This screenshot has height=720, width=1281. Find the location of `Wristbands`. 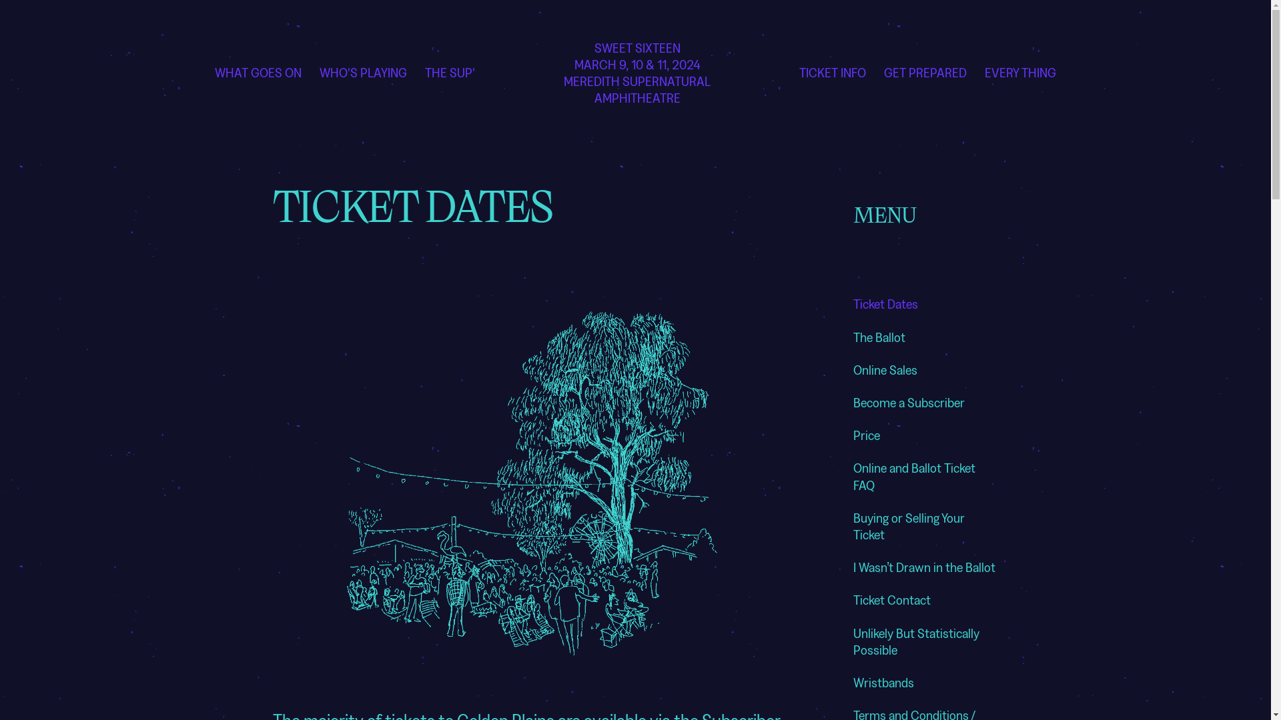

Wristbands is located at coordinates (883, 683).